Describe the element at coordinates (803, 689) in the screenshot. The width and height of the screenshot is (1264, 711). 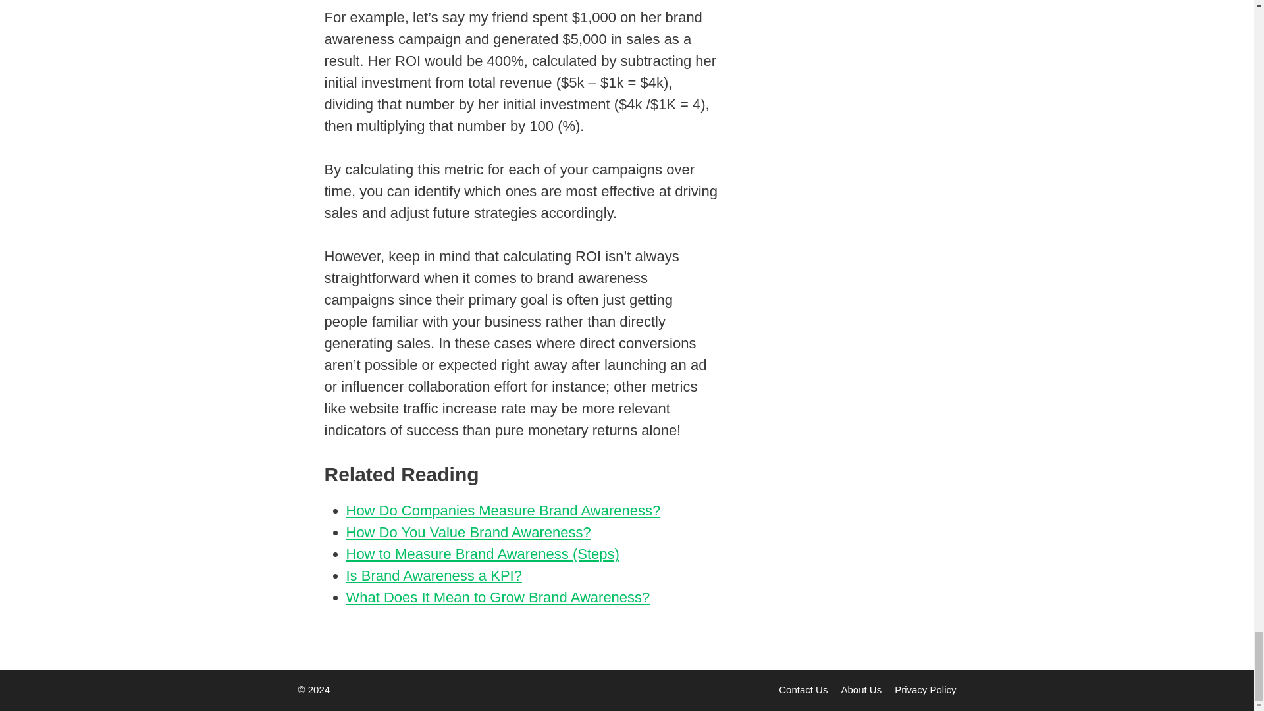
I see `Contact Us` at that location.